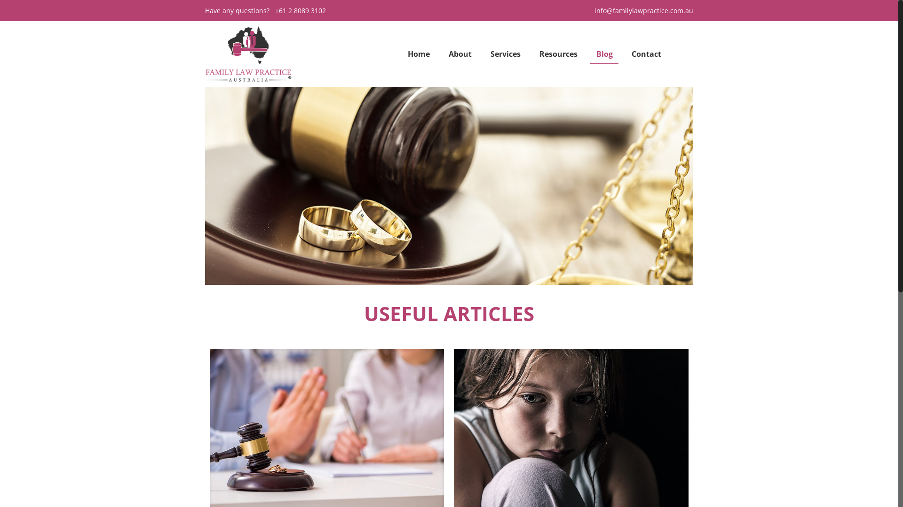 Image resolution: width=903 pixels, height=507 pixels. I want to click on Services, so click(506, 54).